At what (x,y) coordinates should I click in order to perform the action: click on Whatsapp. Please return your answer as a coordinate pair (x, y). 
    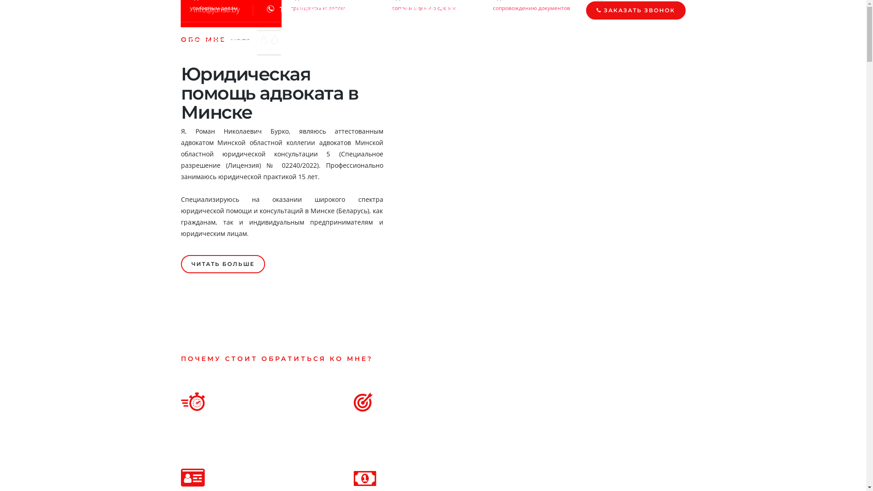
    Looking at the image, I should click on (375, 10).